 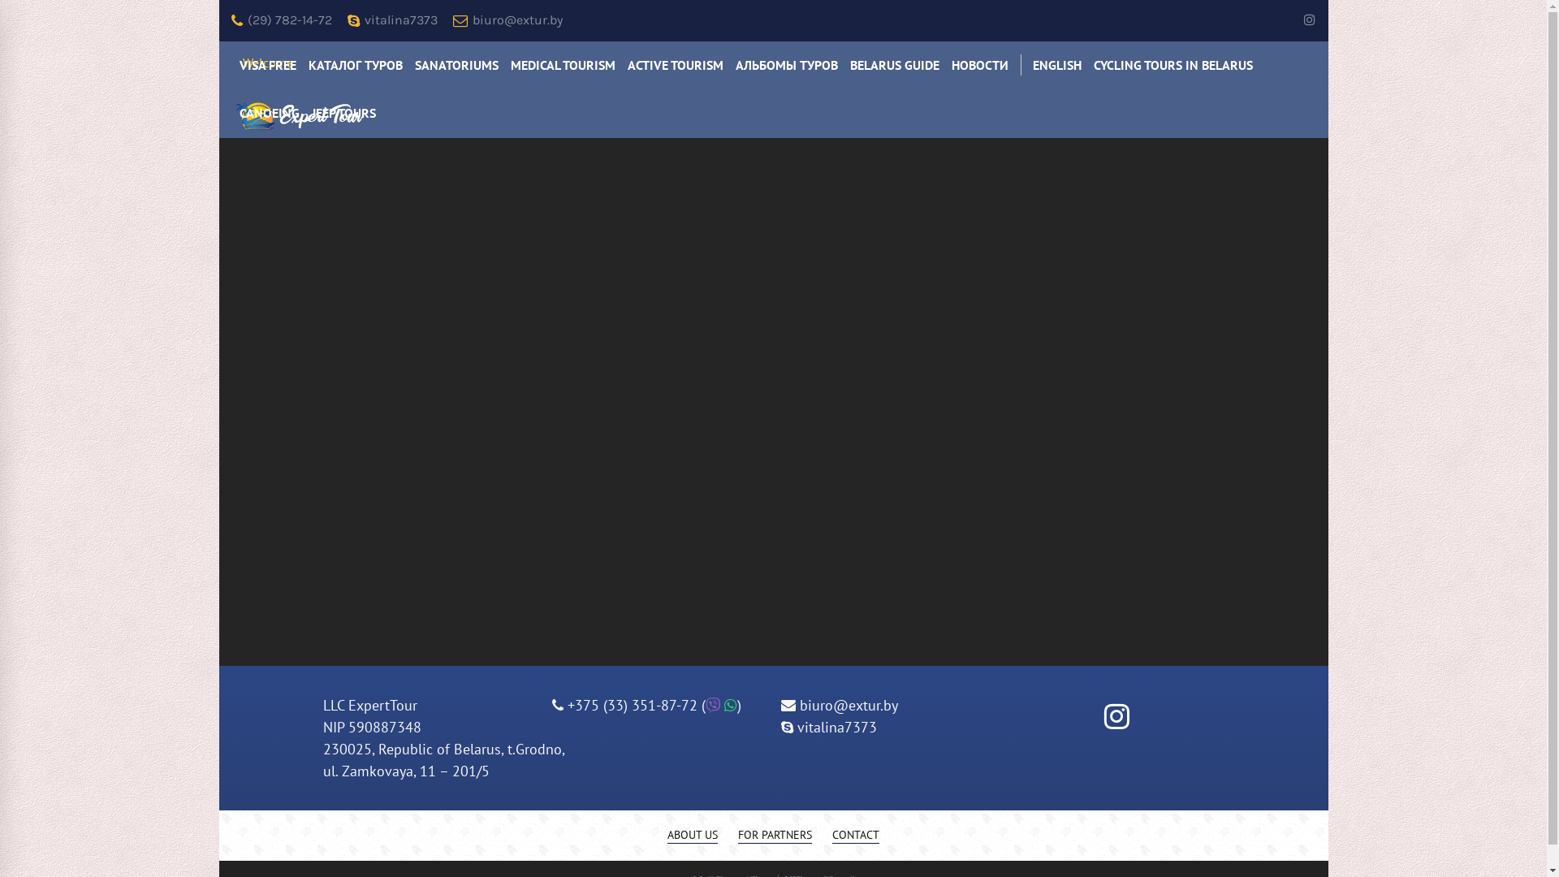 I want to click on VISA FREE, so click(x=268, y=65).